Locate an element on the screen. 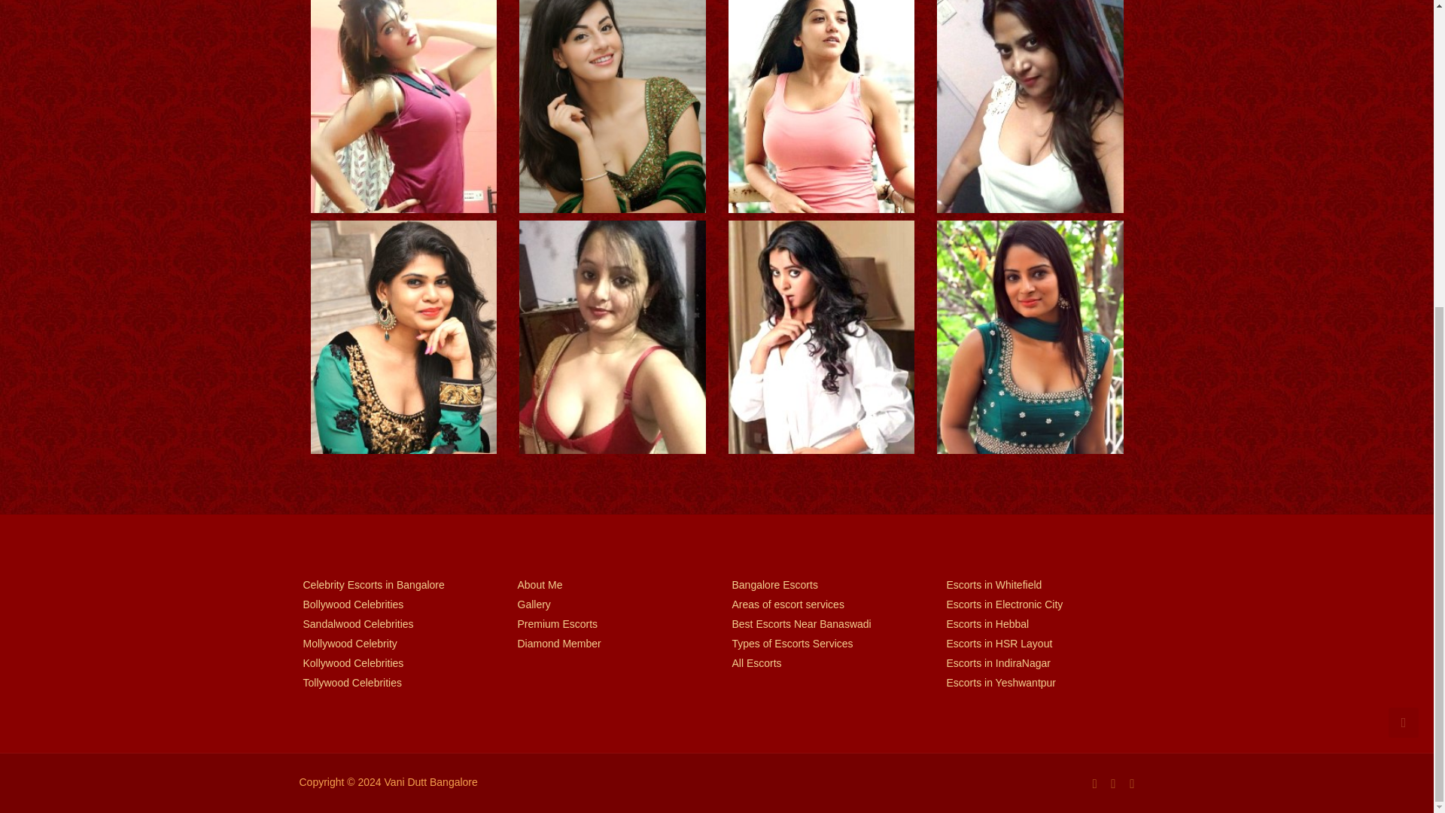  Go to Top is located at coordinates (1404, 236).